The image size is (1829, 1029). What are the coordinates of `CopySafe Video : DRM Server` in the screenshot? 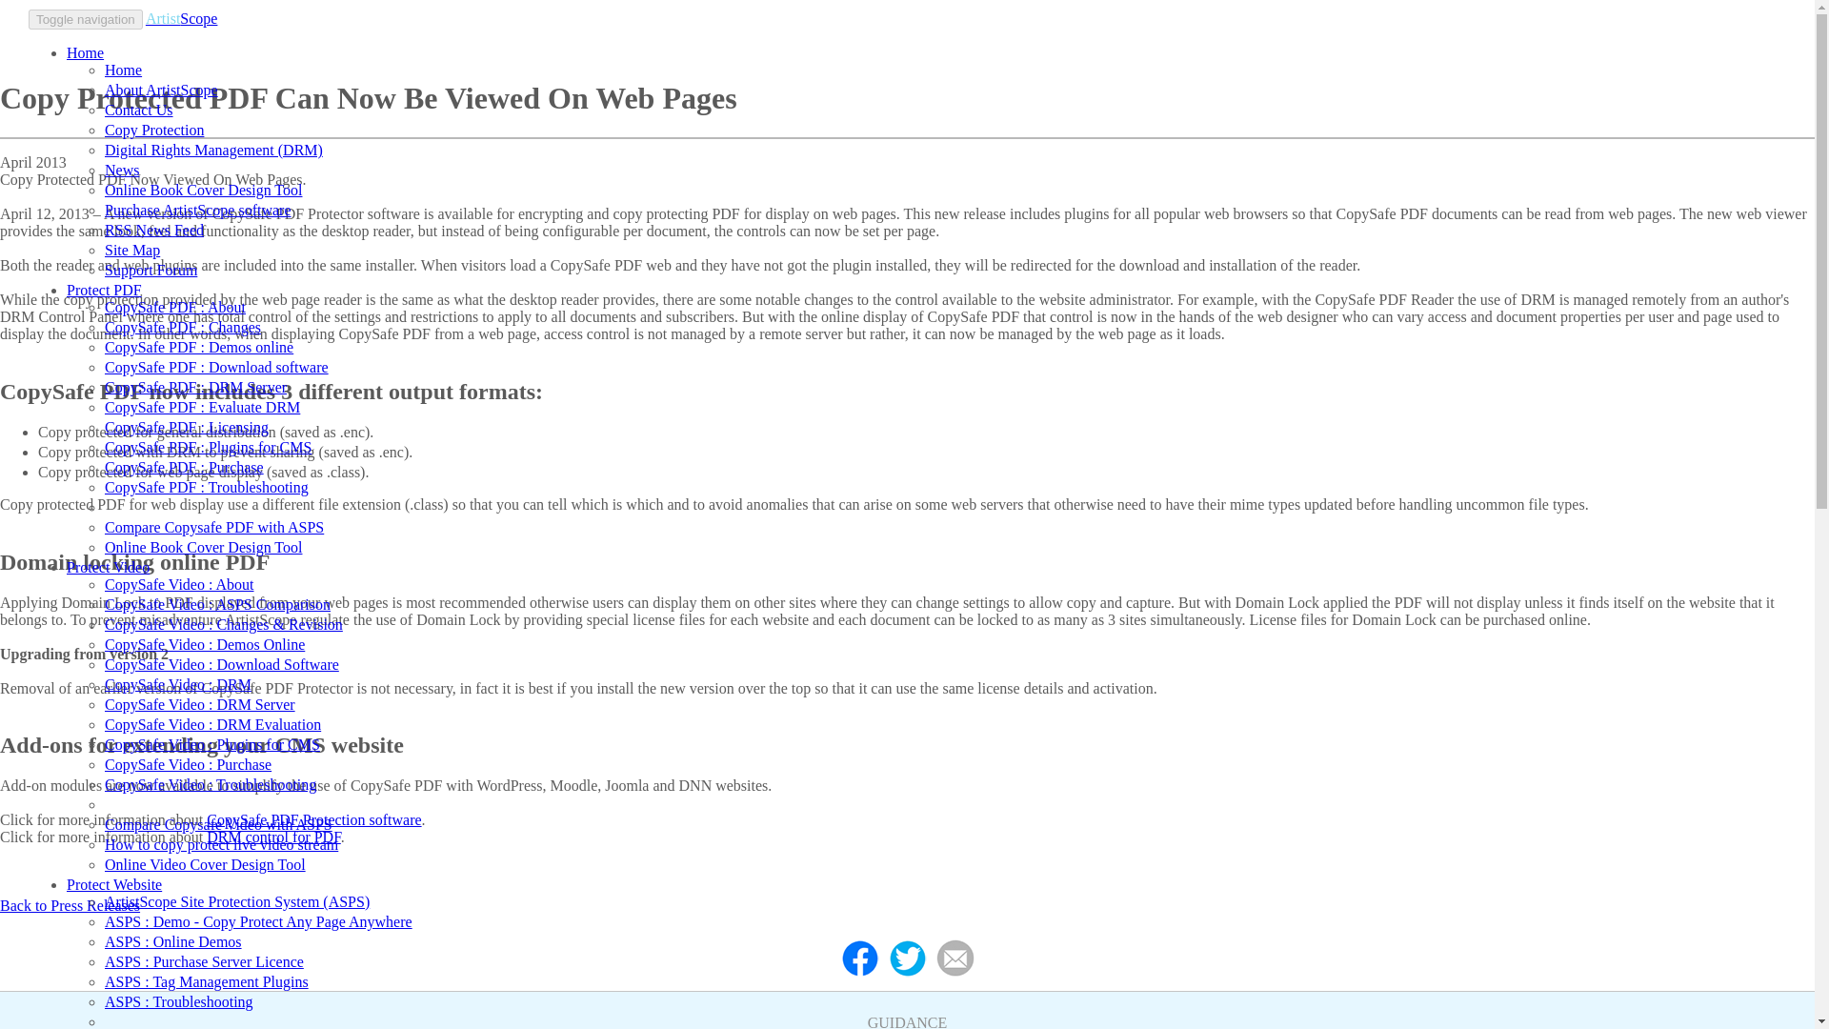 It's located at (199, 705).